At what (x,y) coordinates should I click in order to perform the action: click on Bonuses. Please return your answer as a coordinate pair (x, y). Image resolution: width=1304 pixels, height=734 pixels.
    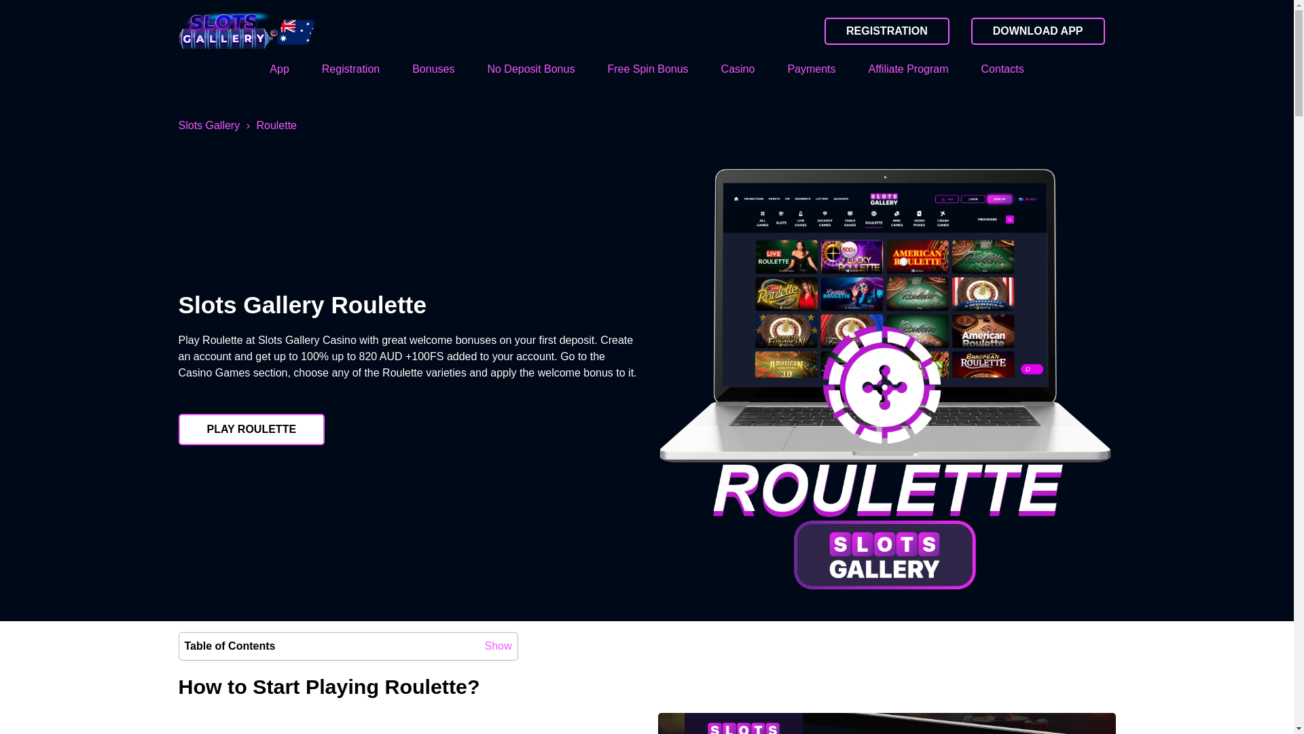
    Looking at the image, I should click on (433, 69).